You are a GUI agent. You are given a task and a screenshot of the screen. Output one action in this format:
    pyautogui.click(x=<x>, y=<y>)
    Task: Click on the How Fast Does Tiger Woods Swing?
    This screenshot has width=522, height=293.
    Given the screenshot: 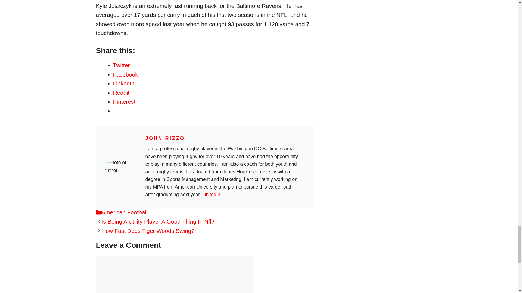 What is the action you would take?
    pyautogui.click(x=148, y=231)
    